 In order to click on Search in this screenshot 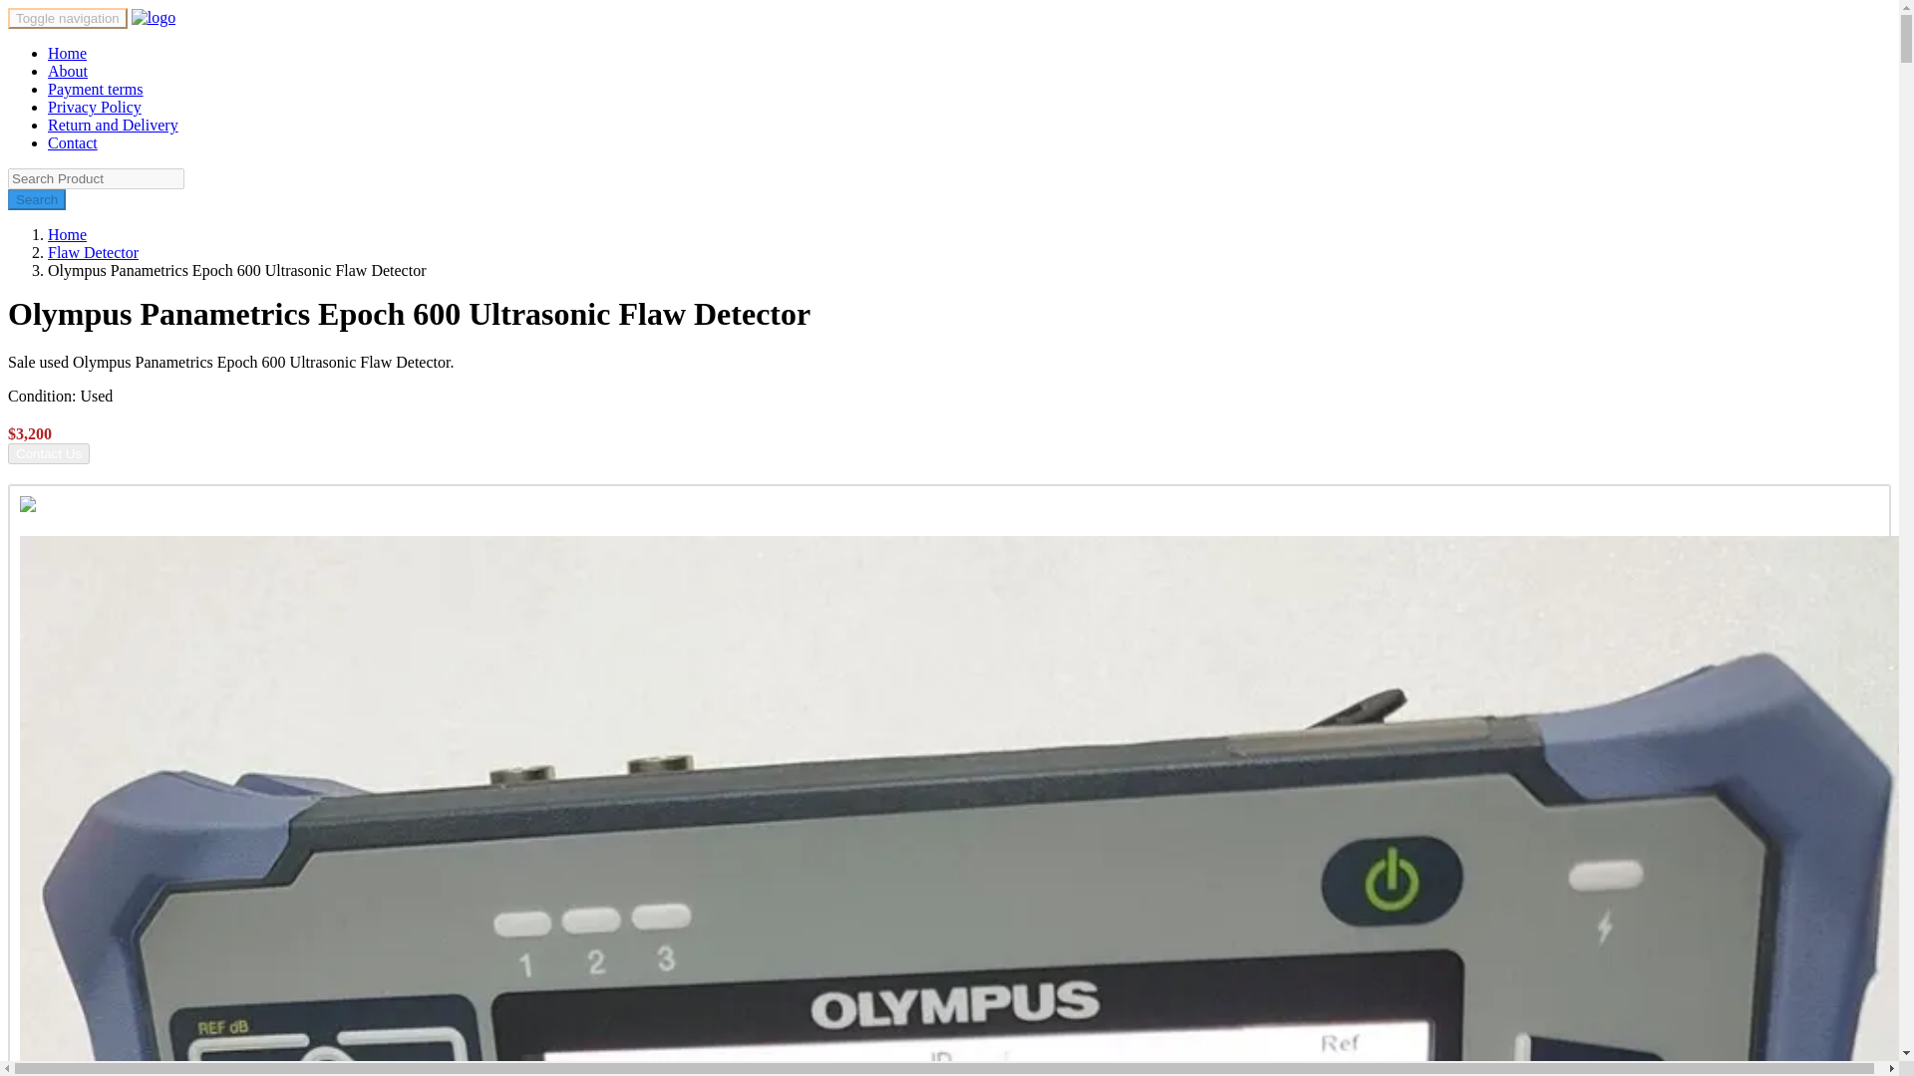, I will do `click(36, 199)`.